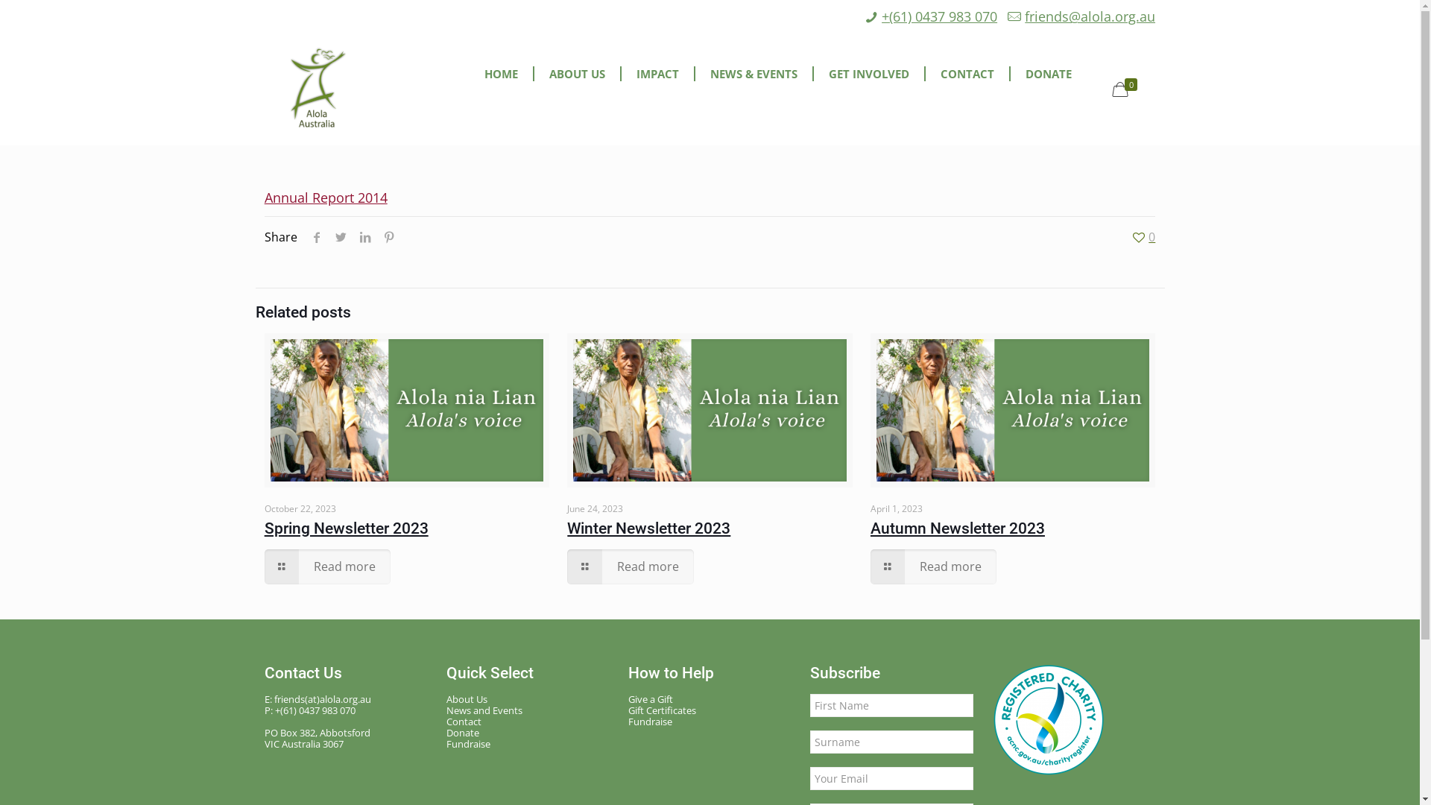 This screenshot has height=805, width=1431. I want to click on Alola Australia, so click(318, 89).